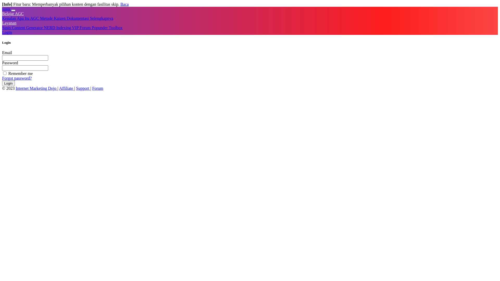  Describe the element at coordinates (82, 28) in the screenshot. I see `VIP Forum` at that location.